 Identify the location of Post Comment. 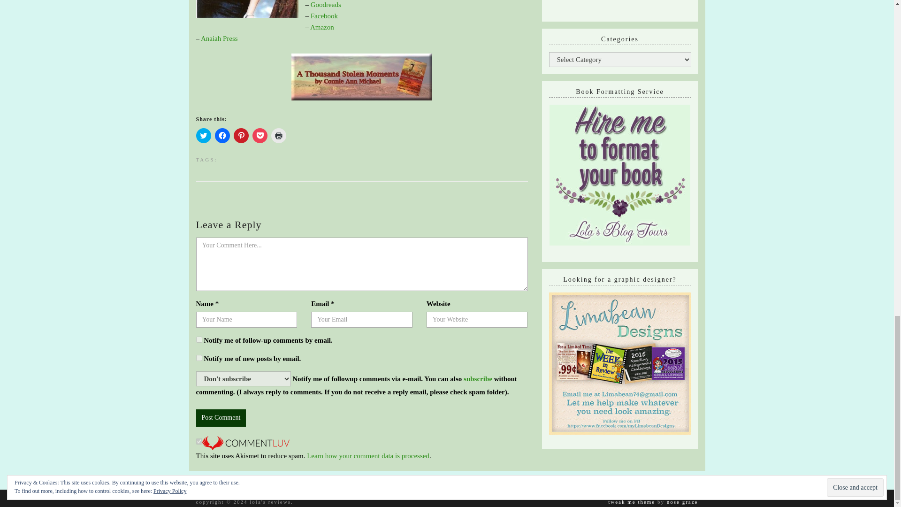
(221, 418).